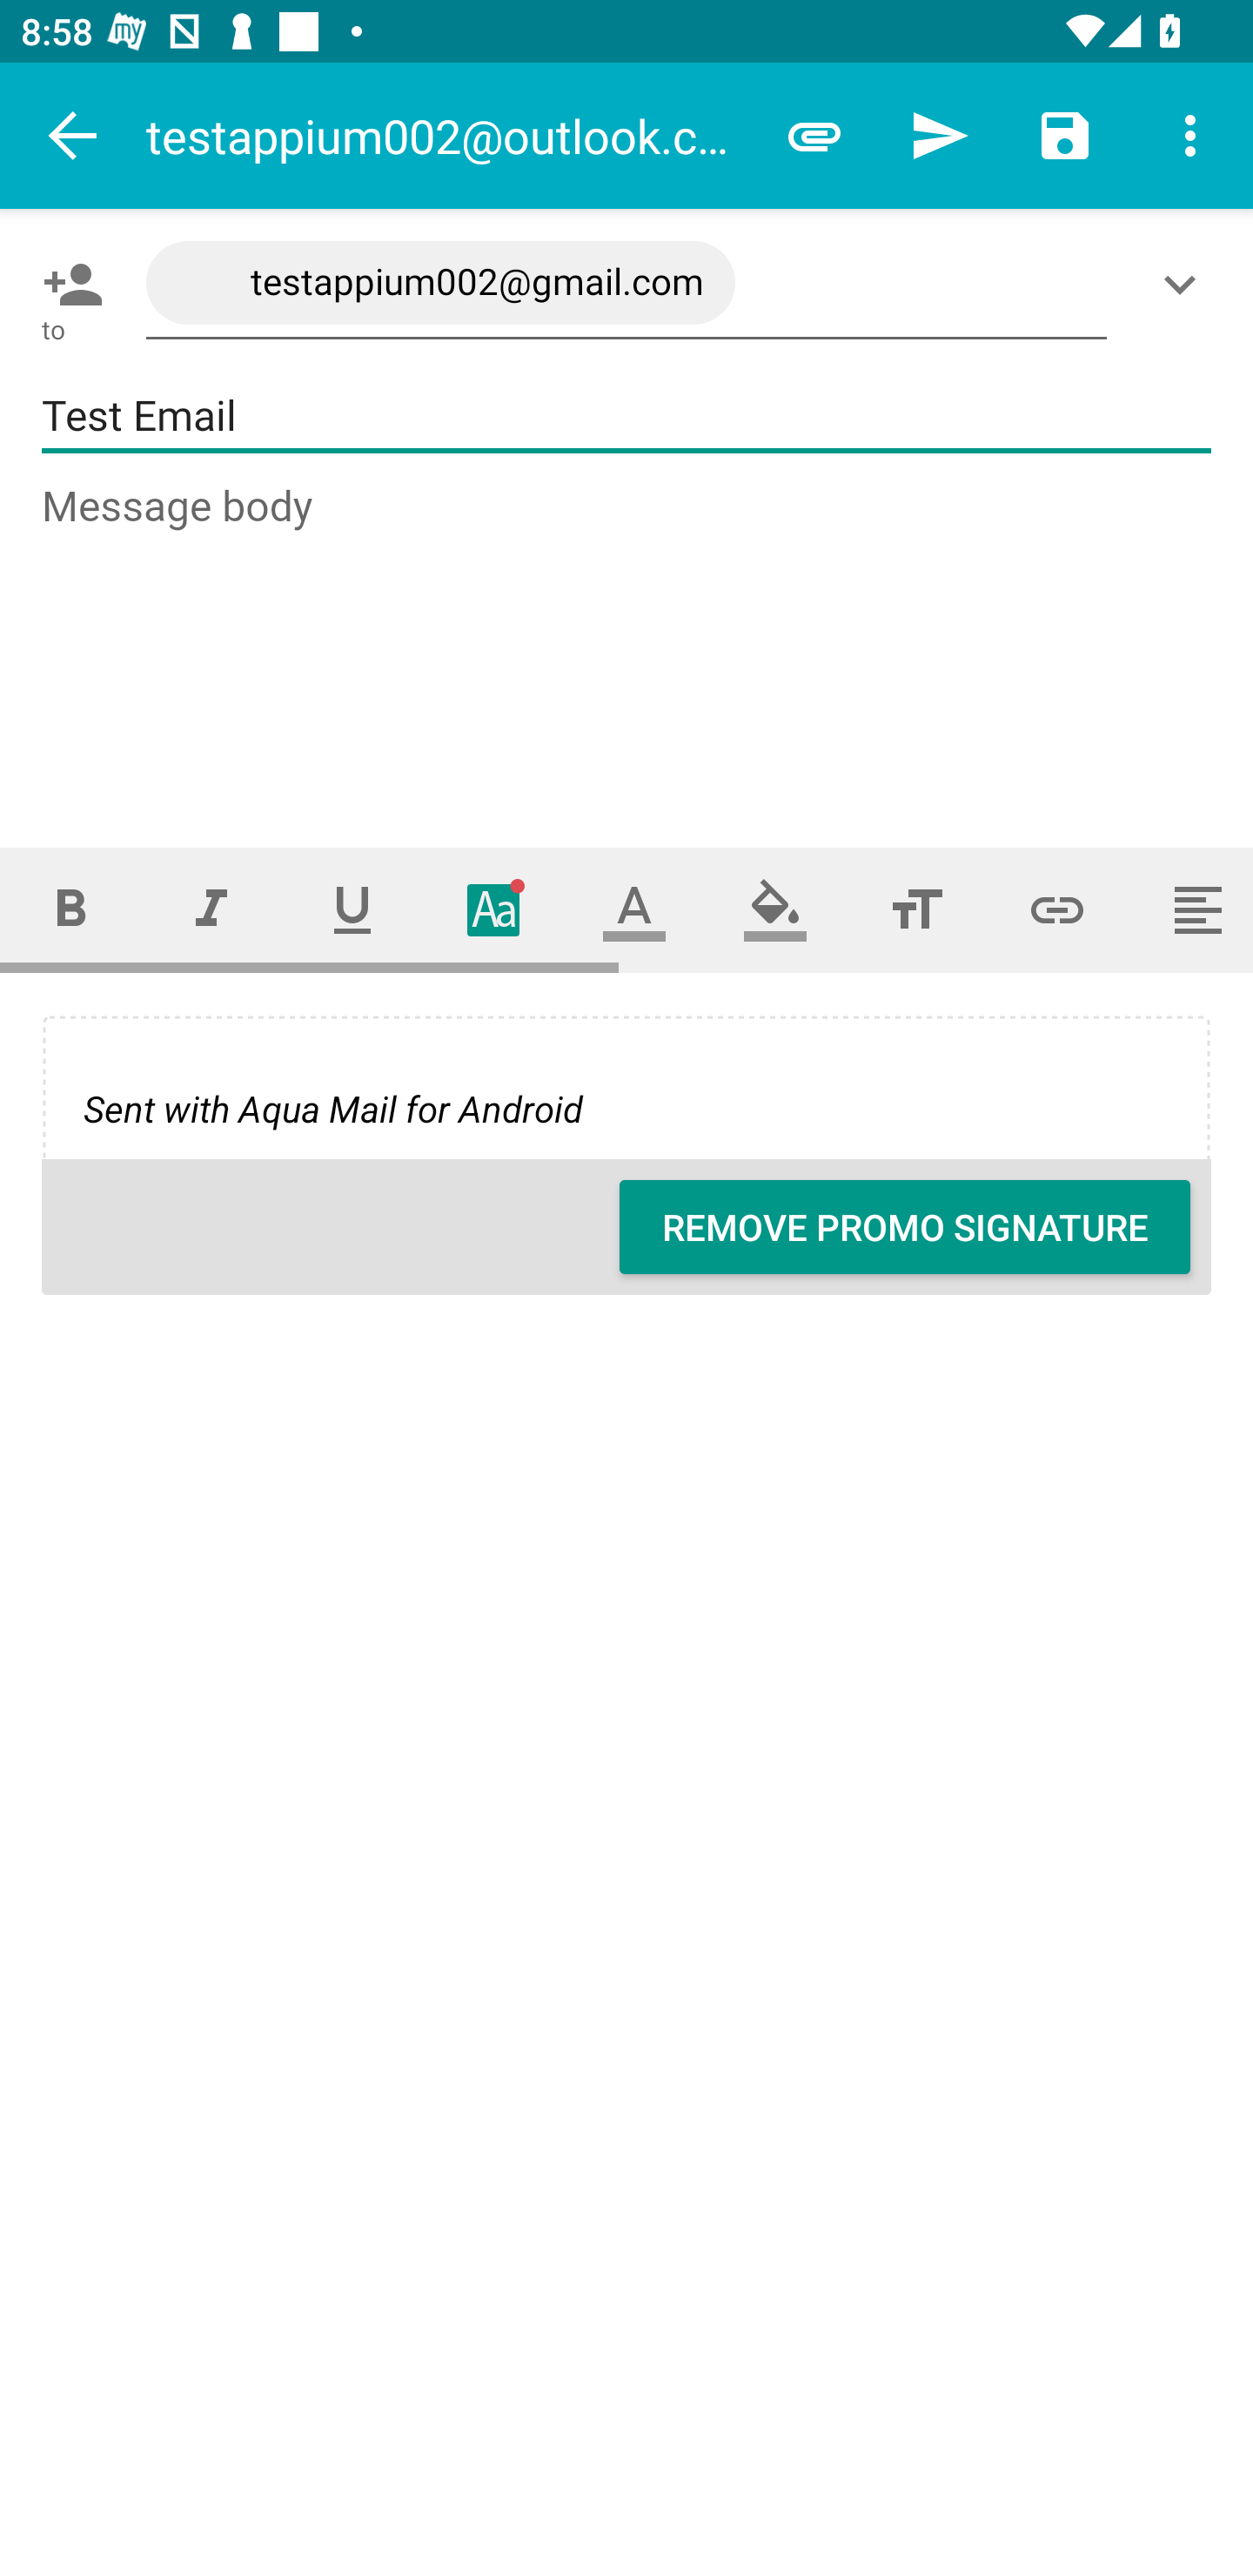 Image resolution: width=1253 pixels, height=2576 pixels. Describe the element at coordinates (1057, 910) in the screenshot. I see `Set link` at that location.